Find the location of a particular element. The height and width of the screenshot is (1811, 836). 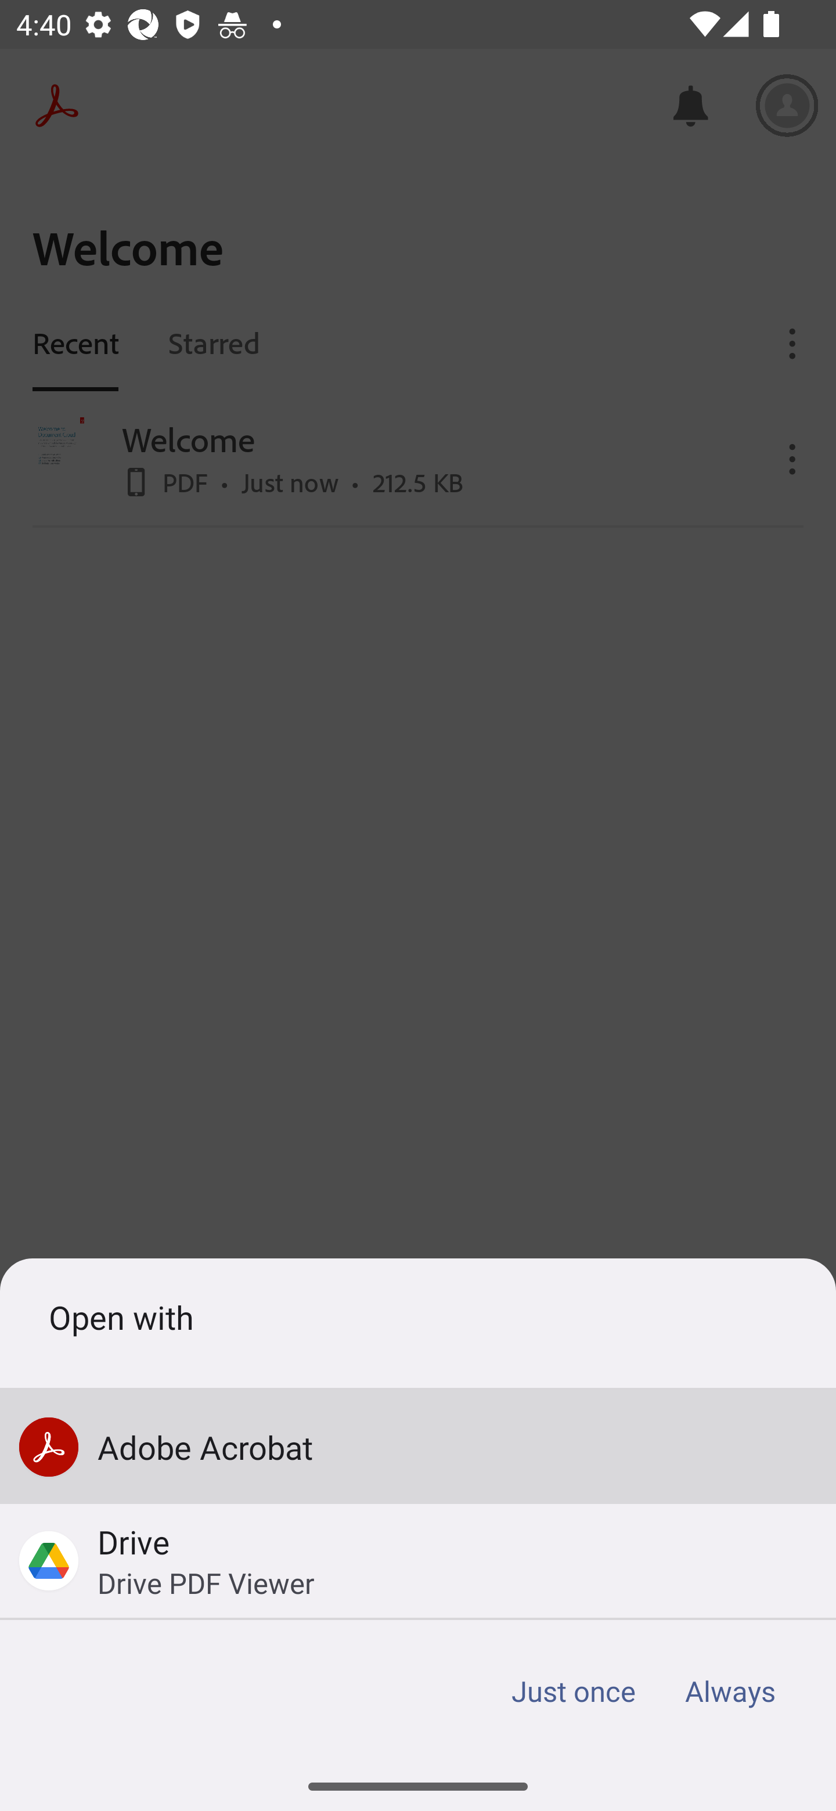

Just once is located at coordinates (574, 1691).